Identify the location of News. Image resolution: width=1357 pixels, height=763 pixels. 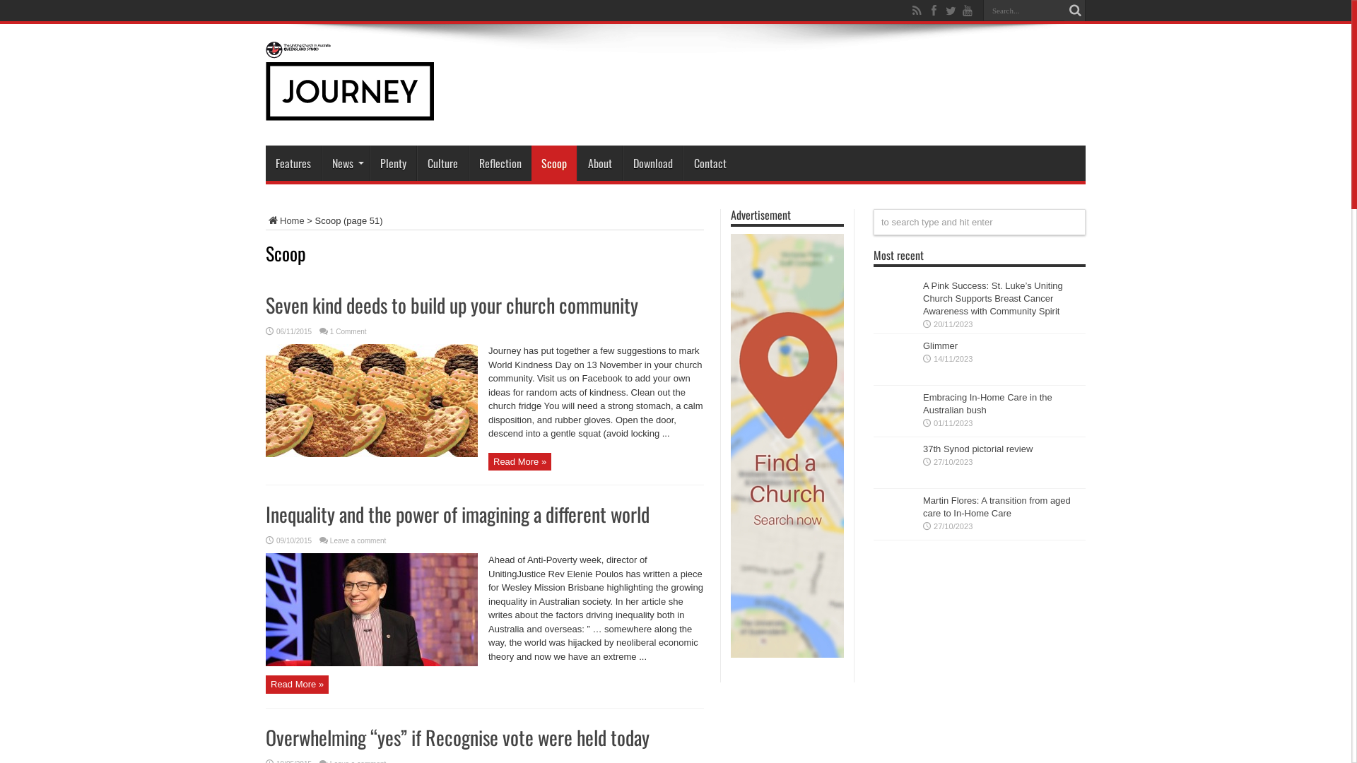
(345, 163).